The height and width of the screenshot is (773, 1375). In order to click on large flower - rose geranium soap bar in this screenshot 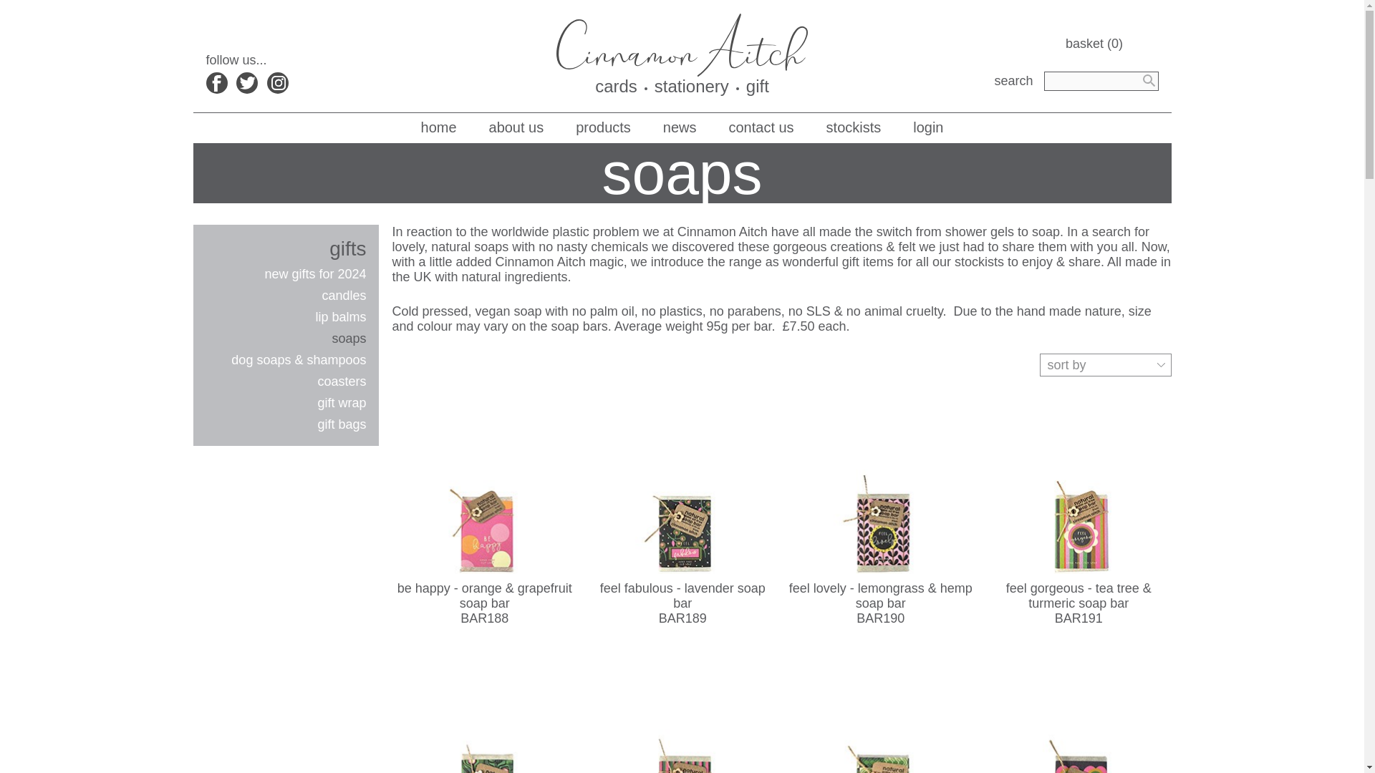, I will do `click(1079, 711)`.